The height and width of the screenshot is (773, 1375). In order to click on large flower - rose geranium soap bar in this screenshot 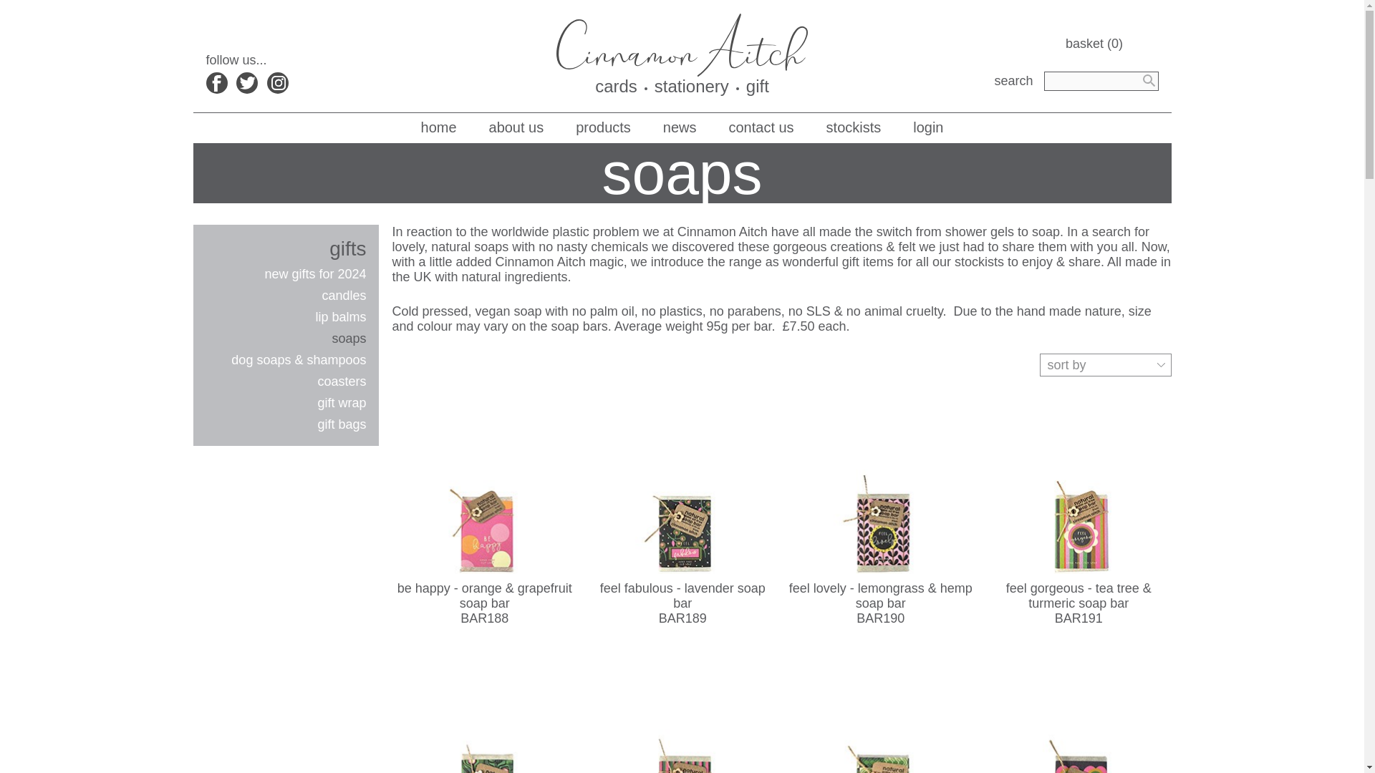, I will do `click(1079, 711)`.